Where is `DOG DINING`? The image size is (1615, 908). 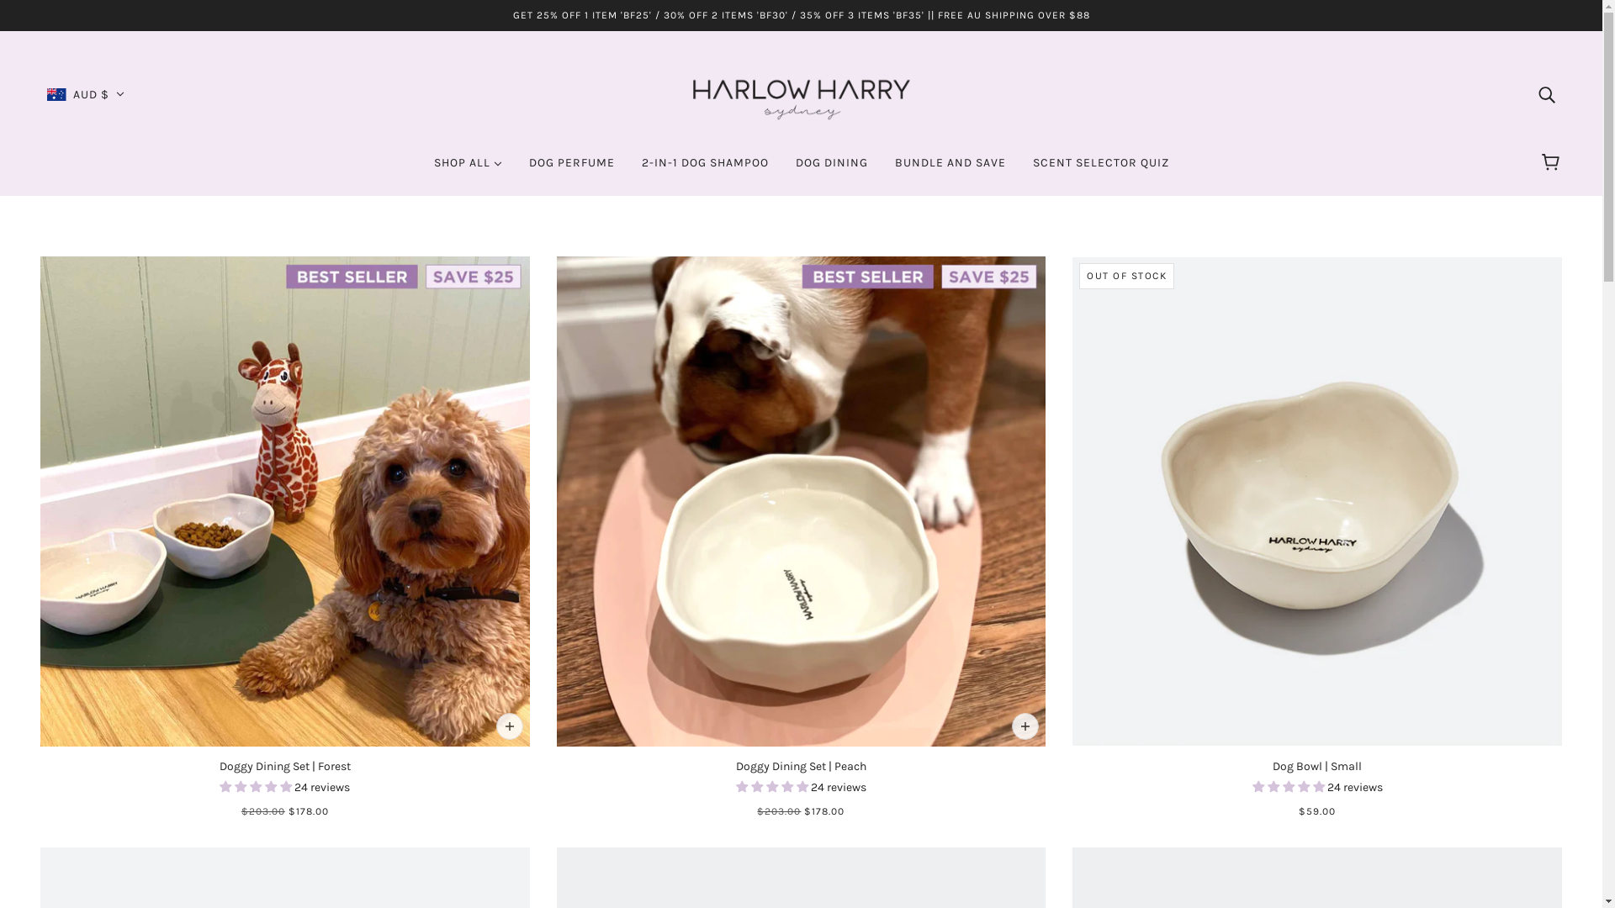
DOG DINING is located at coordinates (832, 170).